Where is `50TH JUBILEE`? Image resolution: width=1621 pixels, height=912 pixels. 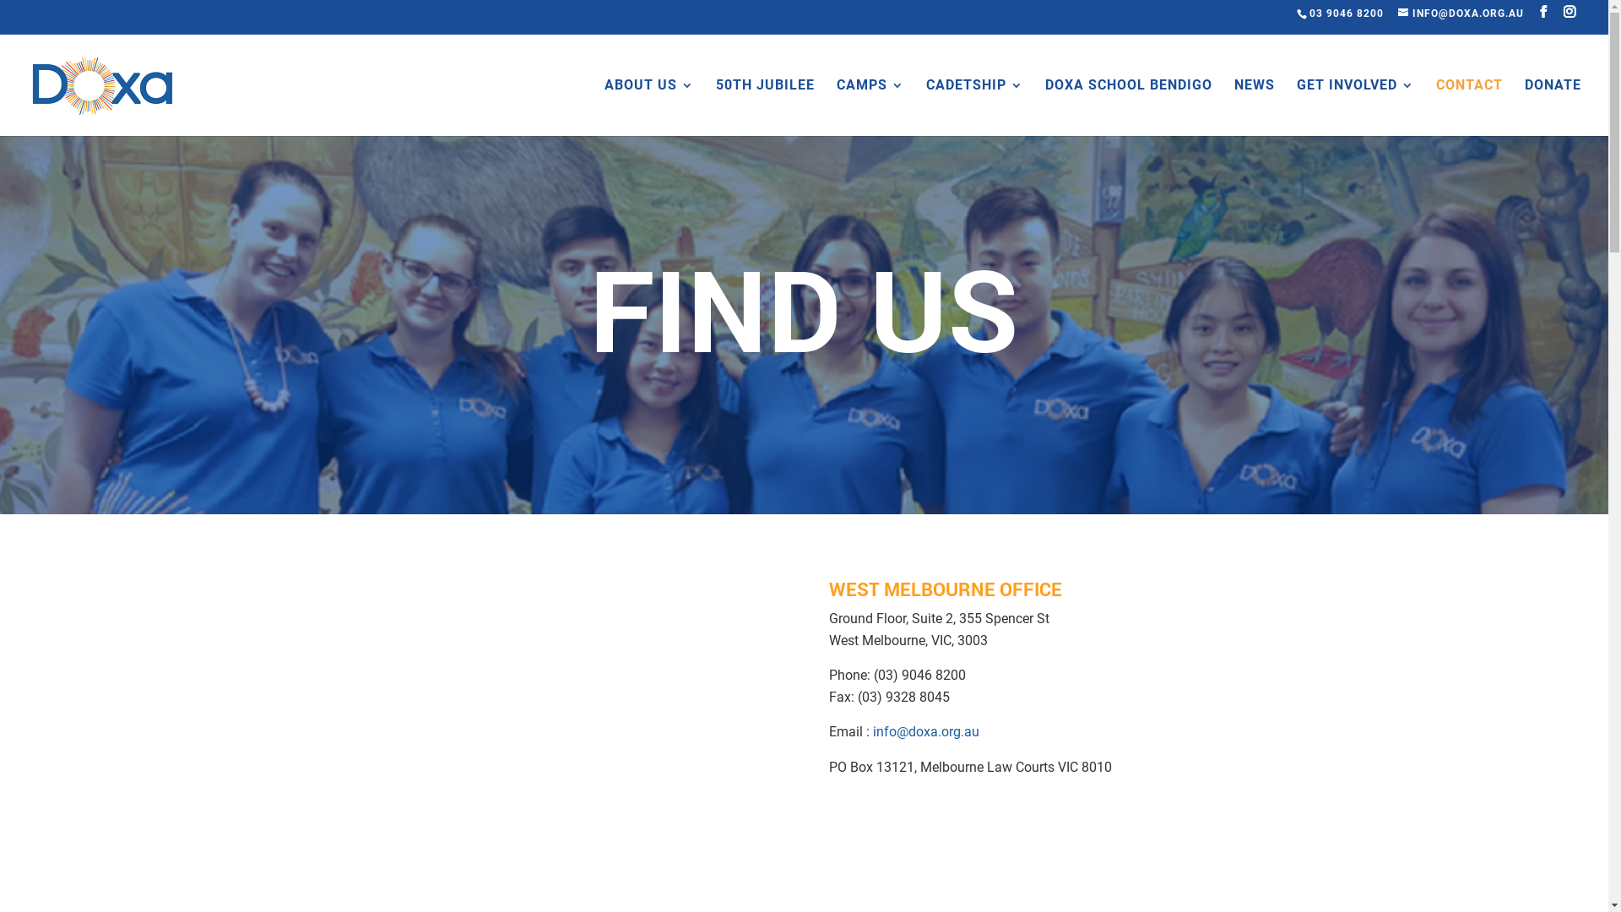 50TH JUBILEE is located at coordinates (765, 103).